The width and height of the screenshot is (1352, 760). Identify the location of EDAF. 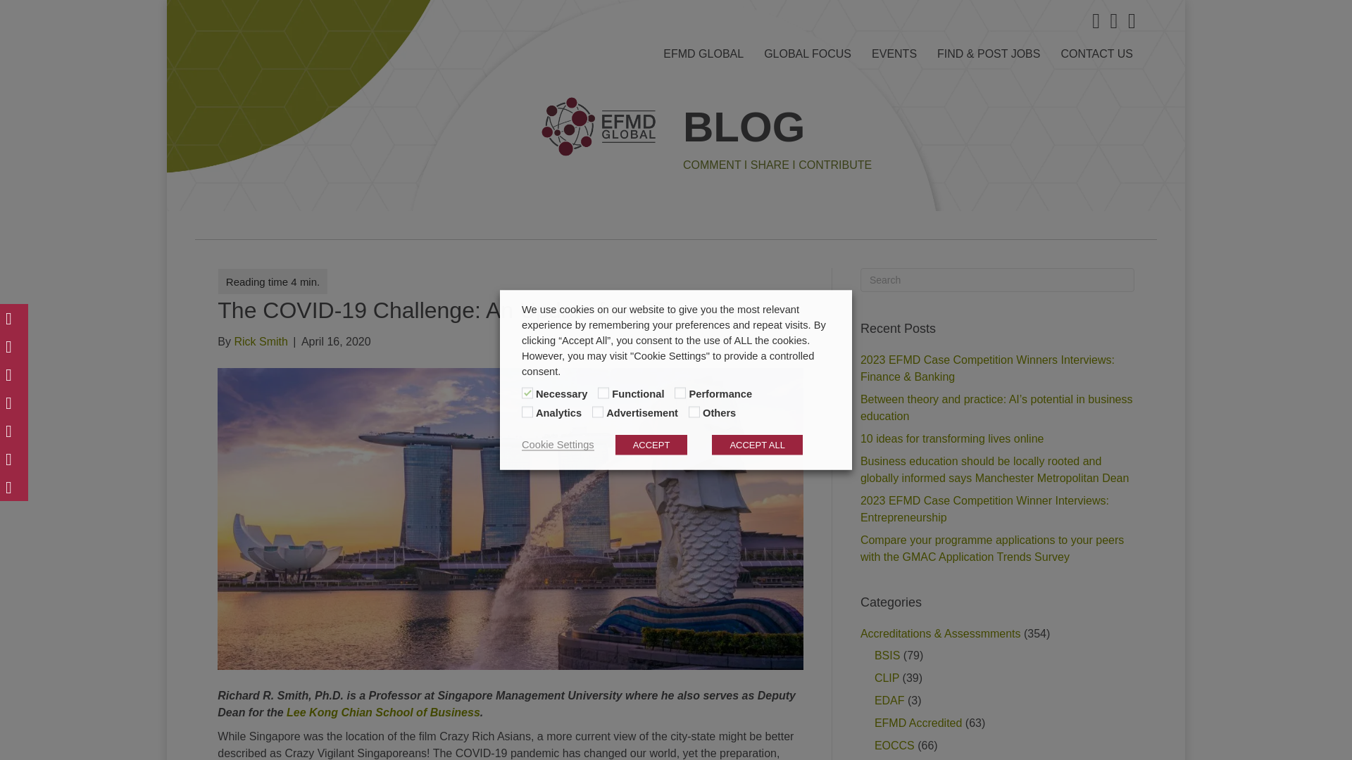
(889, 701).